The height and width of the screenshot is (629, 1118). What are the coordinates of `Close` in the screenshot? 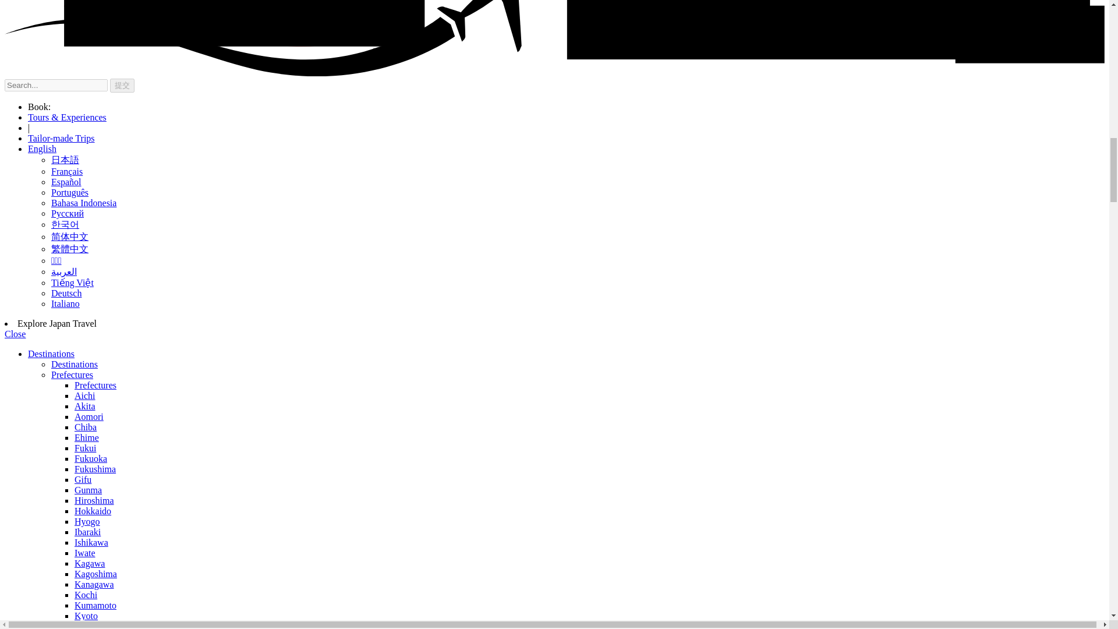 It's located at (15, 334).